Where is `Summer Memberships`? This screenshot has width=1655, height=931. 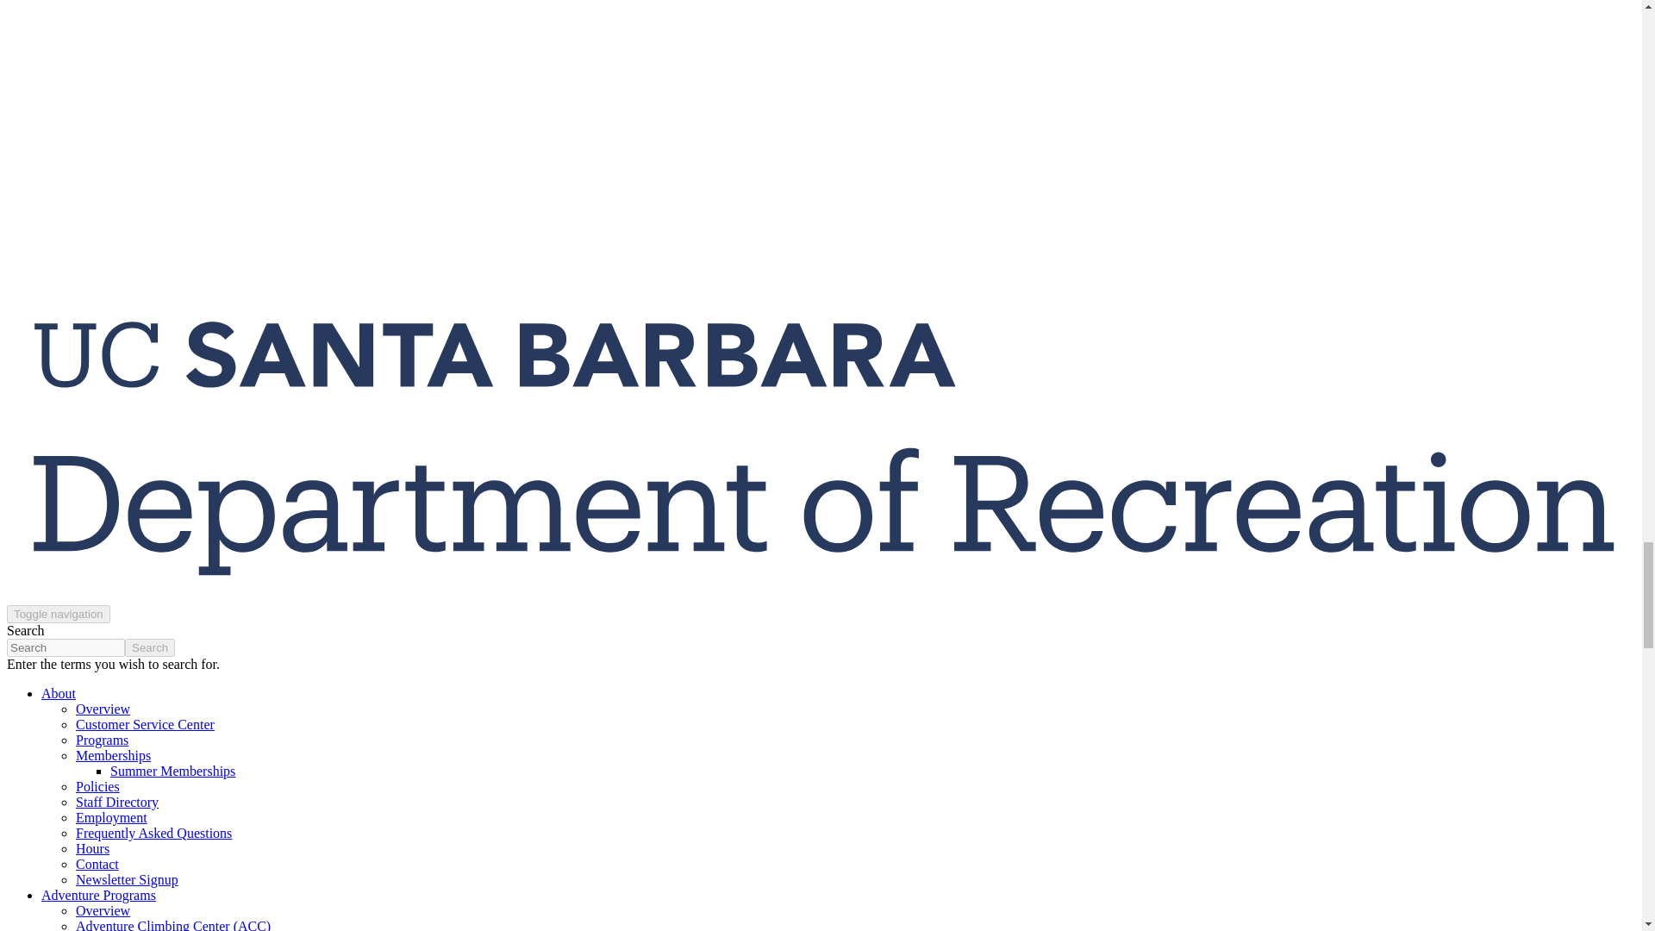 Summer Memberships is located at coordinates (172, 771).